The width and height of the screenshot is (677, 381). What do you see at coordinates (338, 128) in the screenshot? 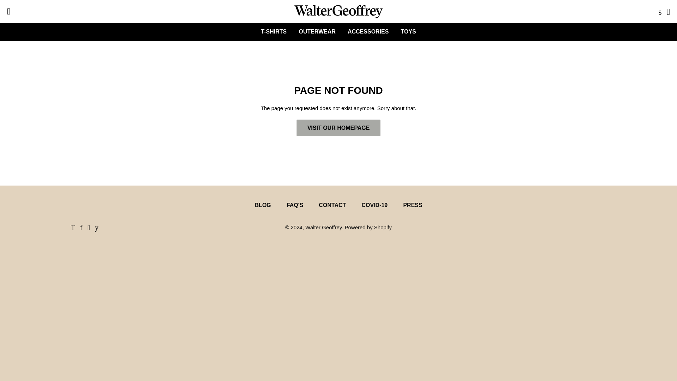
I see `VISIT OUR HOMEPAGE` at bounding box center [338, 128].